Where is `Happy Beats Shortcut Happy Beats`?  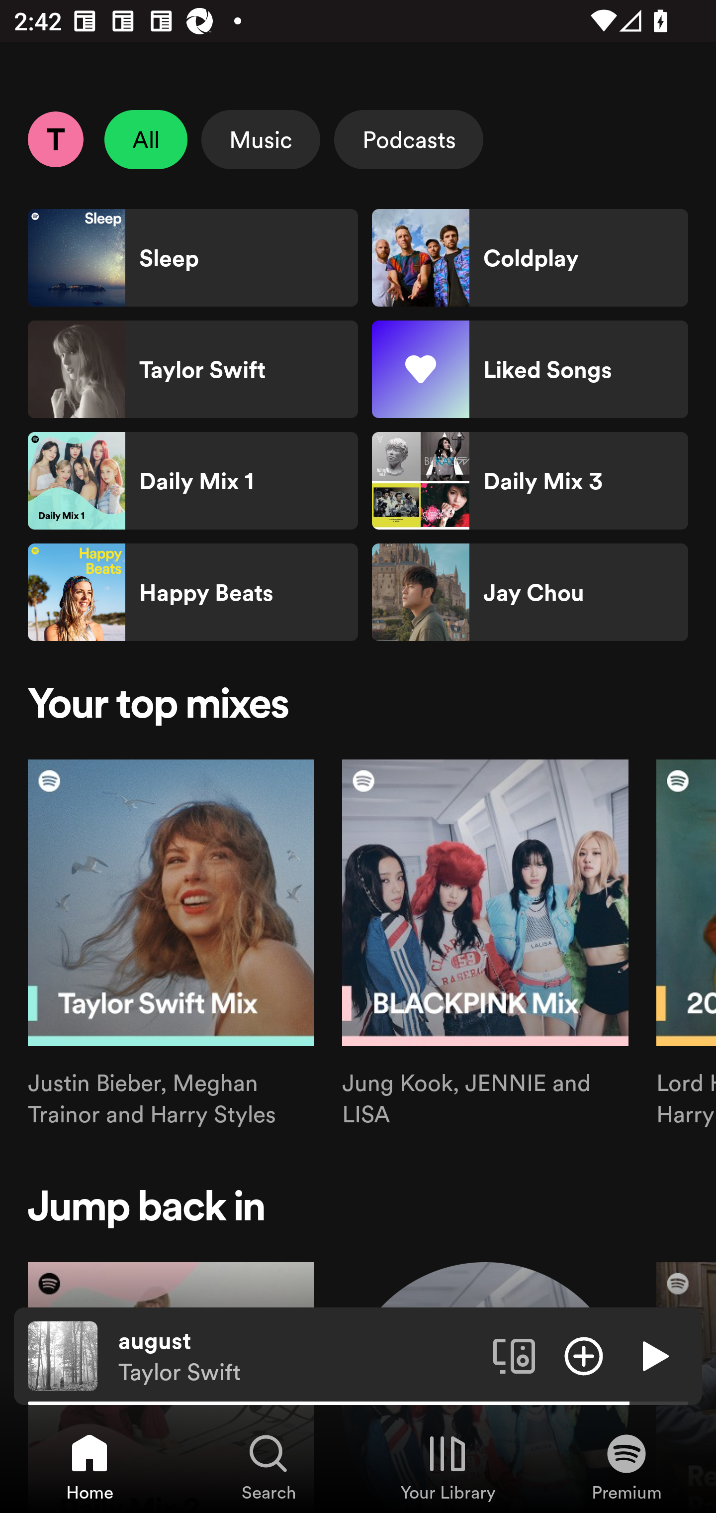 Happy Beats Shortcut Happy Beats is located at coordinates (193, 592).